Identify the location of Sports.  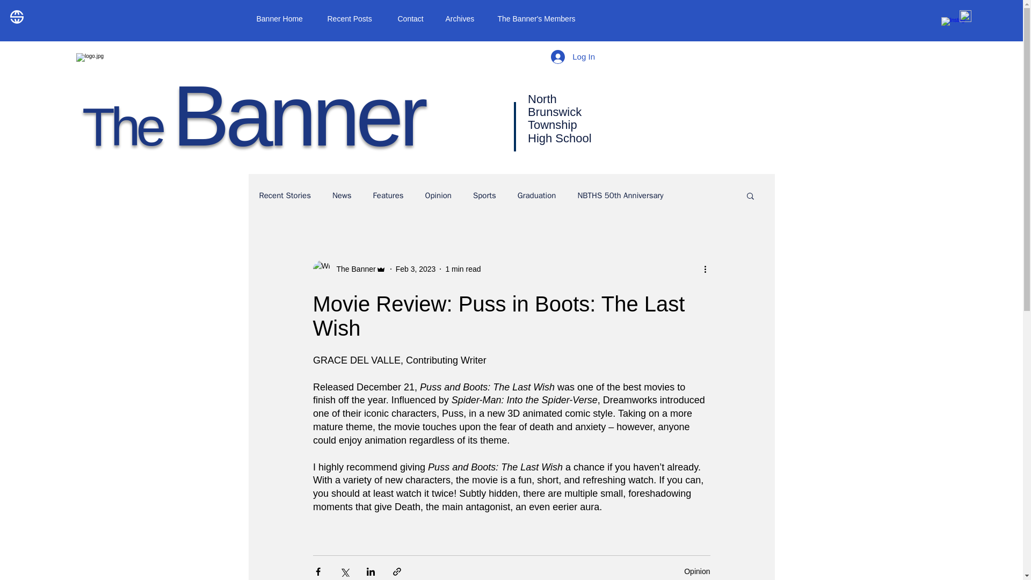
(484, 195).